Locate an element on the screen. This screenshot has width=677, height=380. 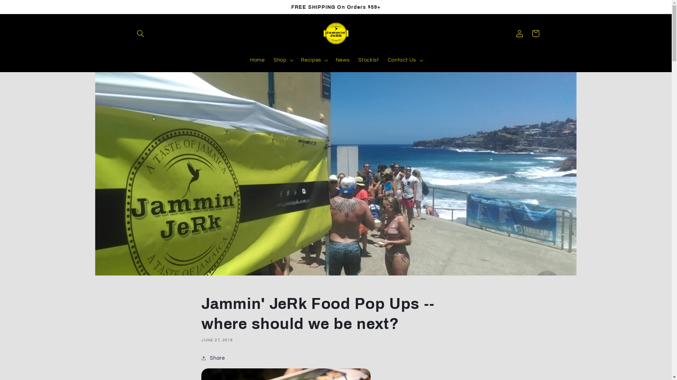
Cart is located at coordinates (536, 33).